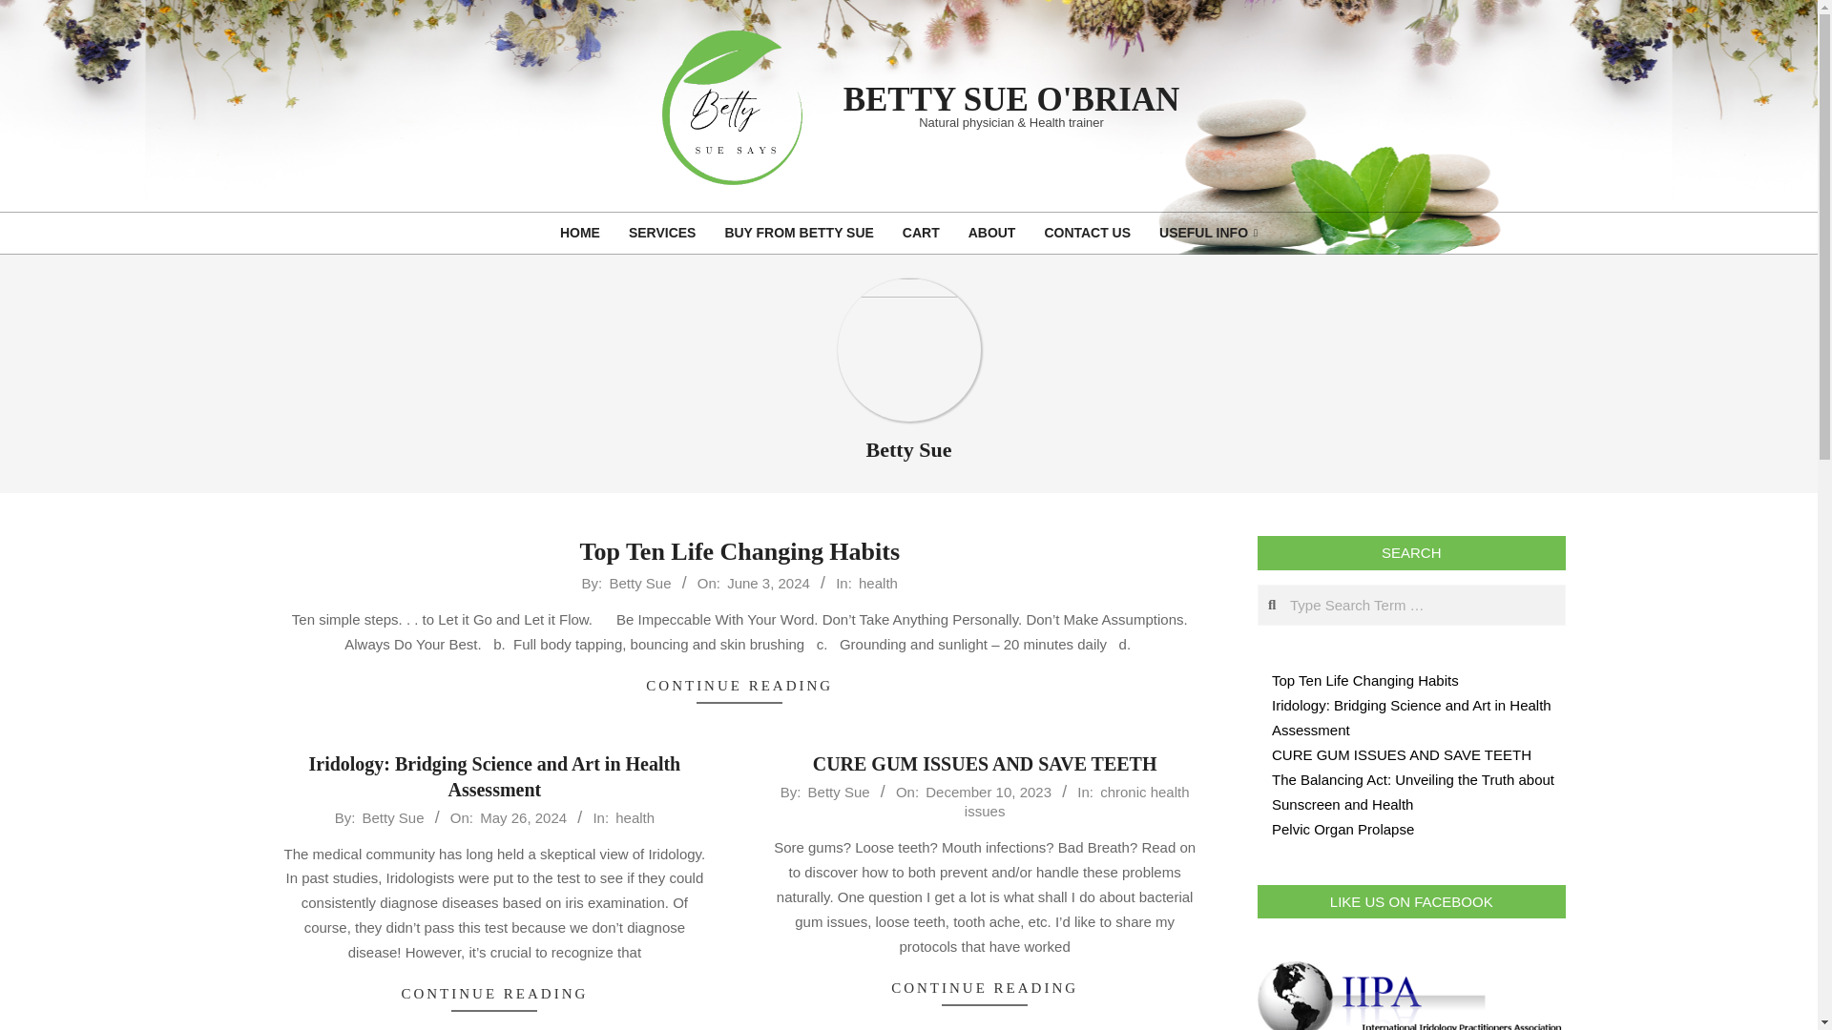 The width and height of the screenshot is (1832, 1030). What do you see at coordinates (839, 792) in the screenshot?
I see `Betty Sue` at bounding box center [839, 792].